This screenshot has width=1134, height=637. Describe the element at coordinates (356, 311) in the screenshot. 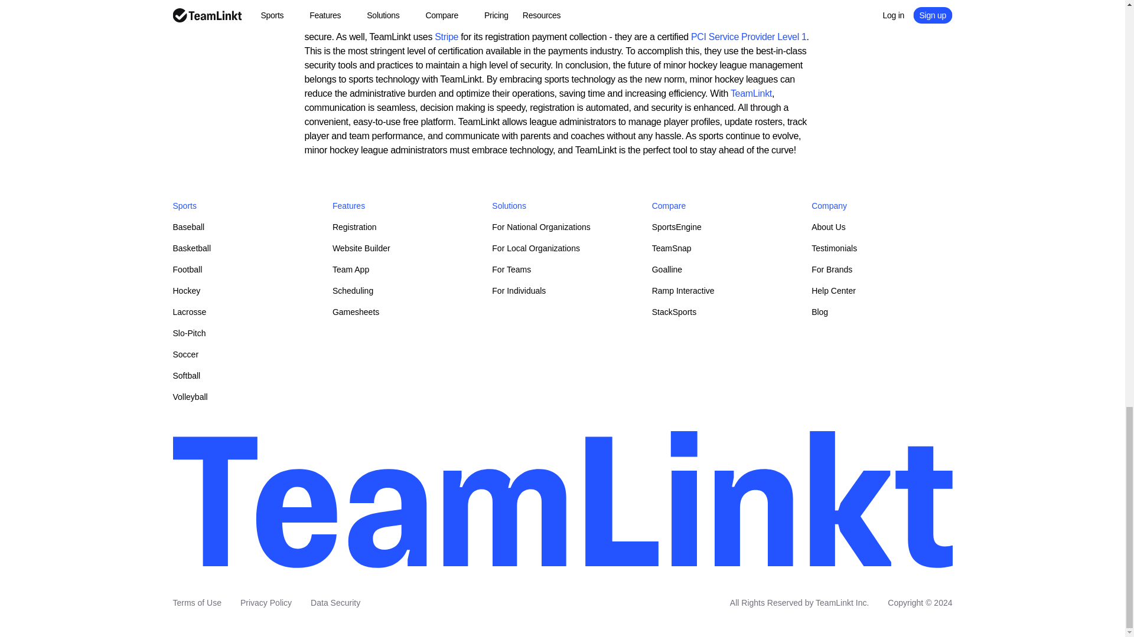

I see `Gamesheets` at that location.